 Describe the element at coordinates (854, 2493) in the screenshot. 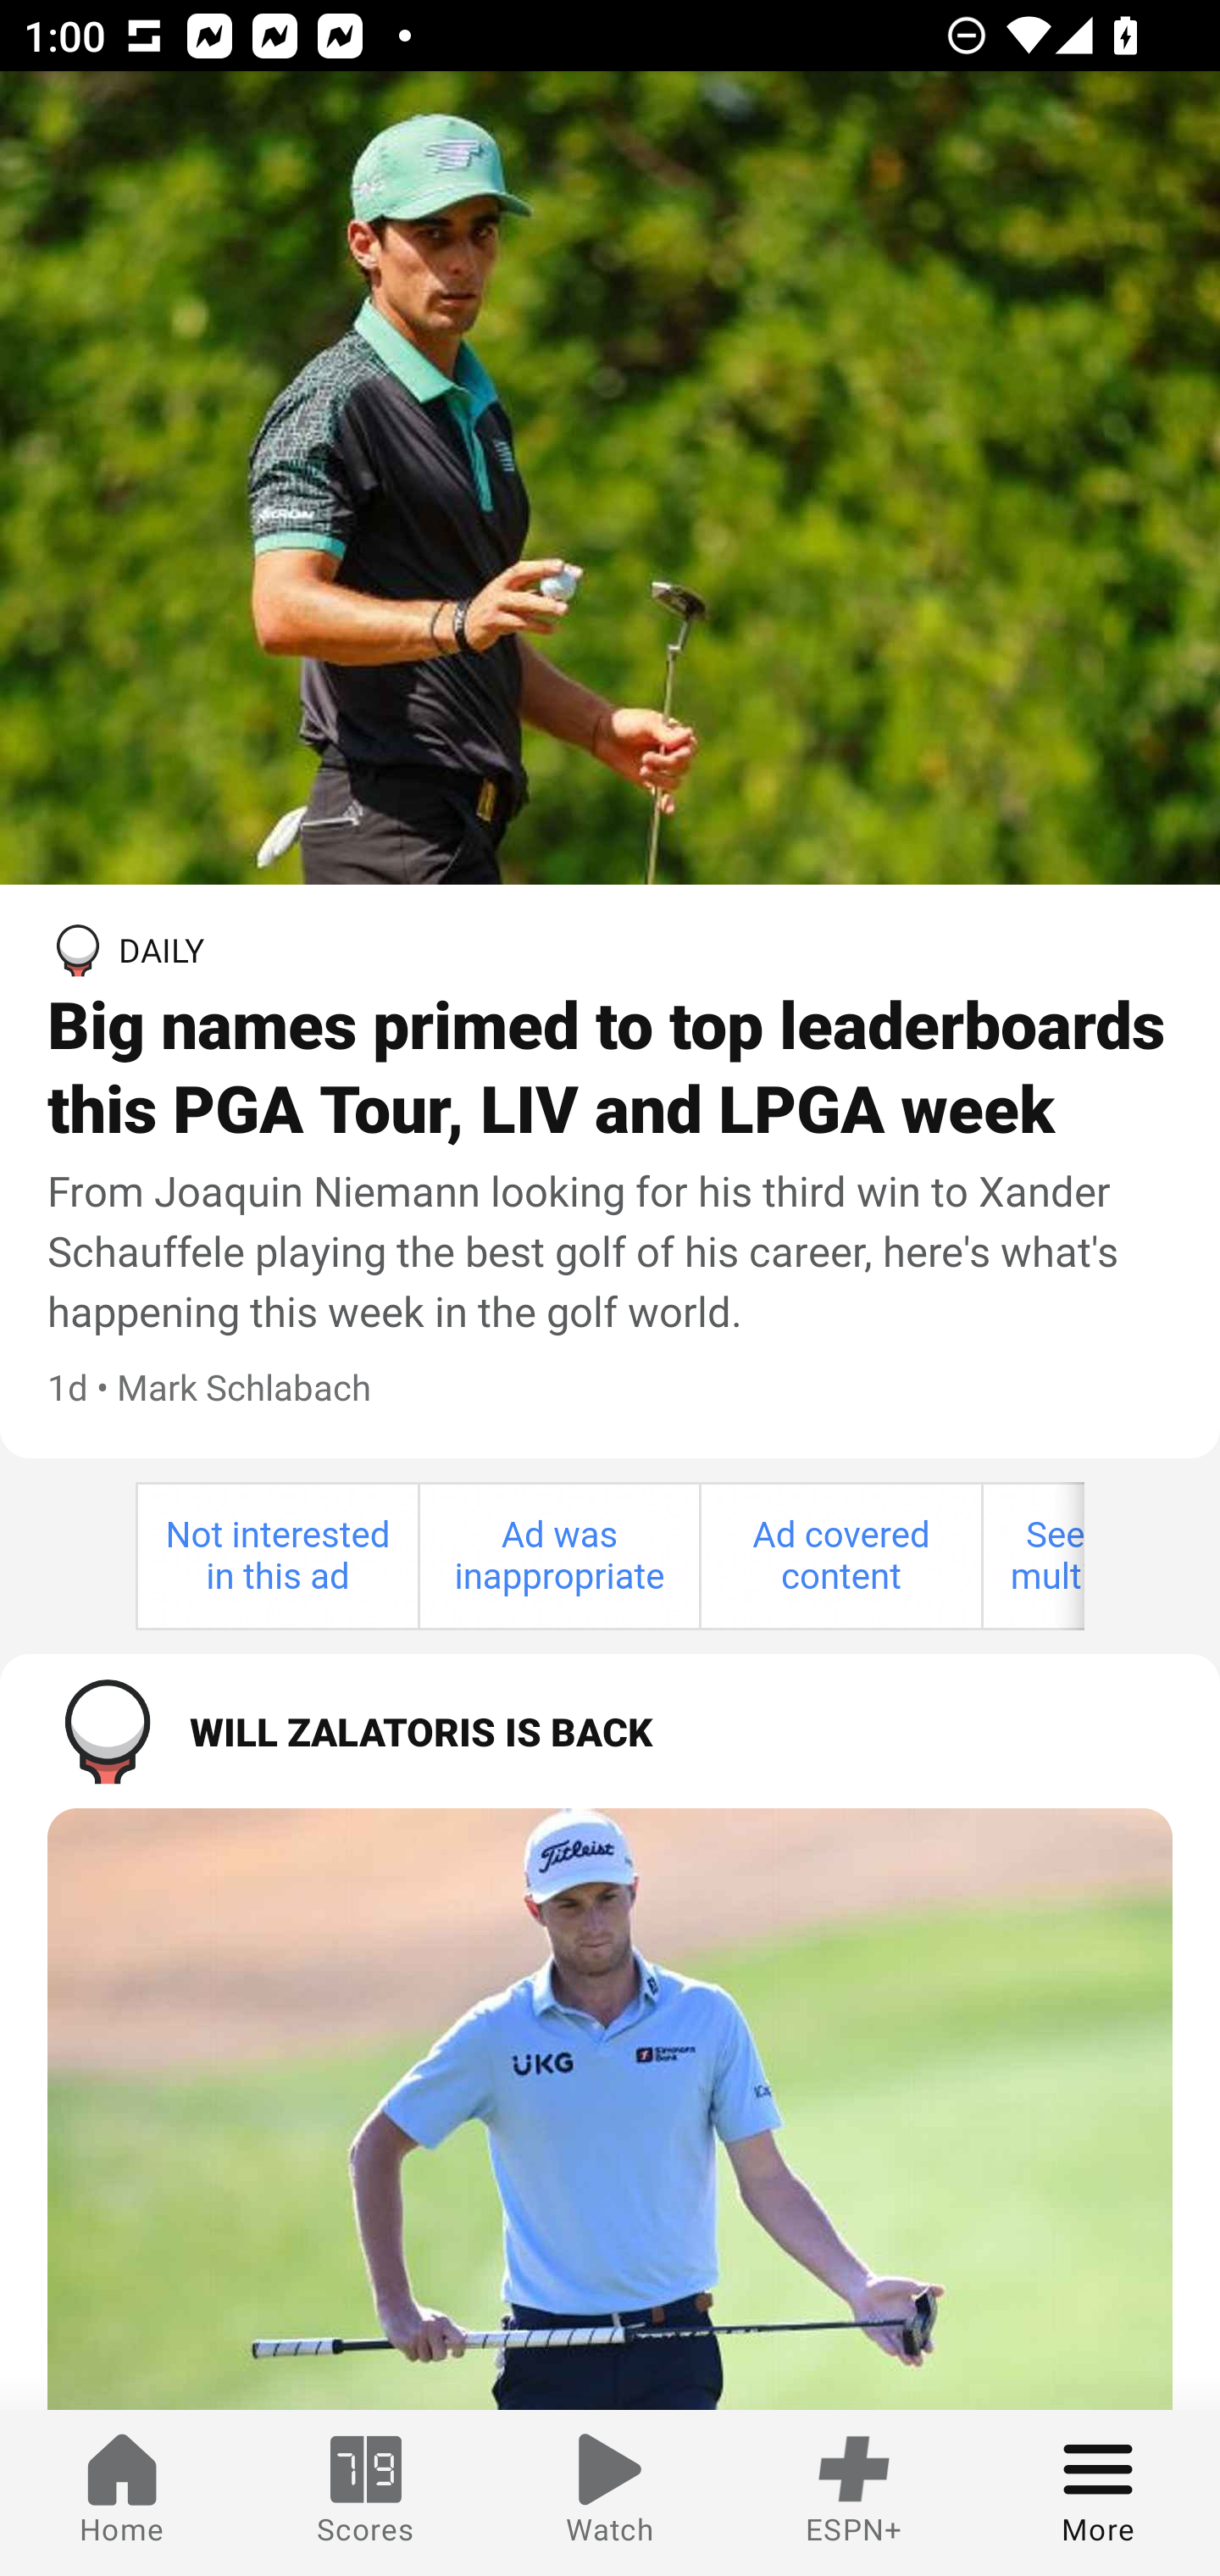

I see `ESPN+` at that location.